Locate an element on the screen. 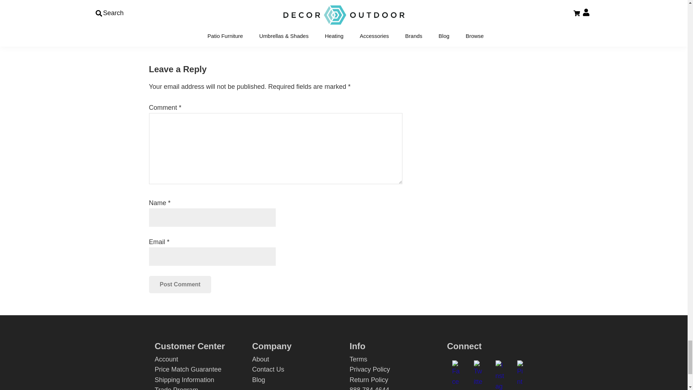 The width and height of the screenshot is (693, 390). Post Comment is located at coordinates (180, 285).